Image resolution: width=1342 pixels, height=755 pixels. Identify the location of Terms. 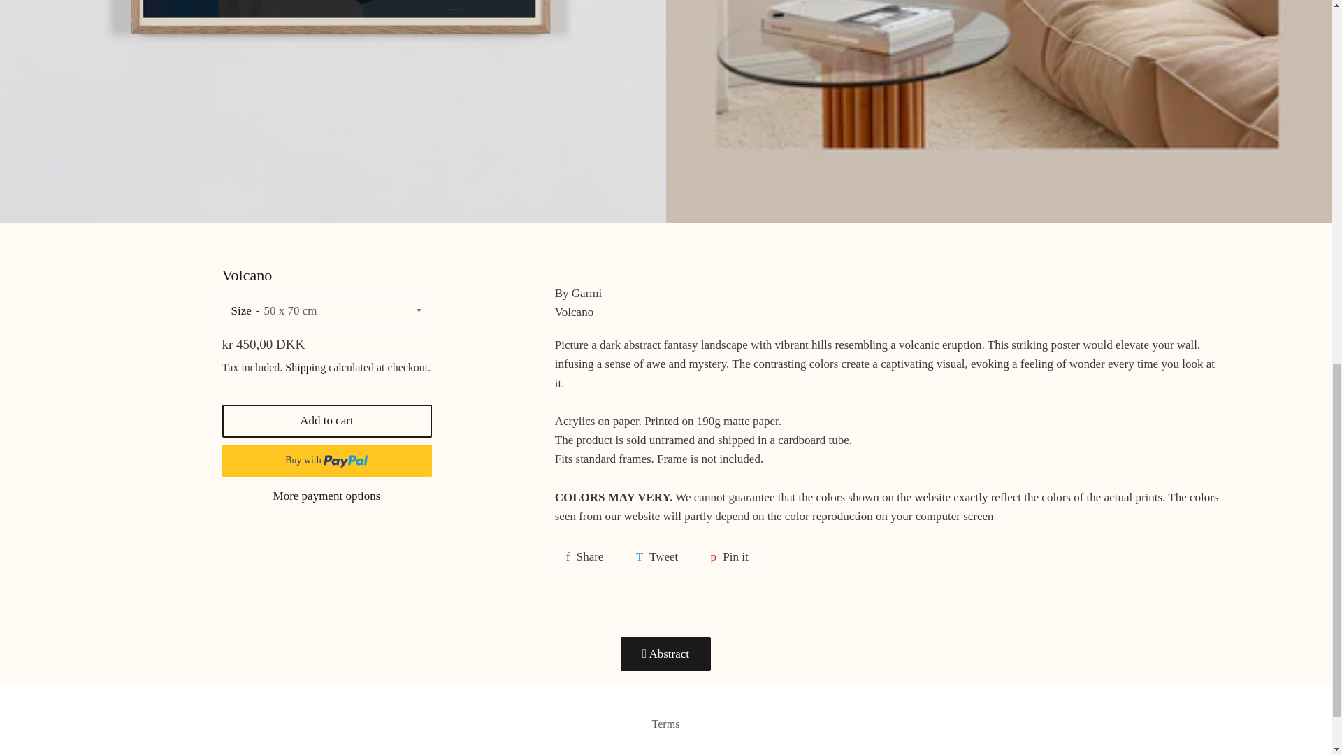
(584, 556).